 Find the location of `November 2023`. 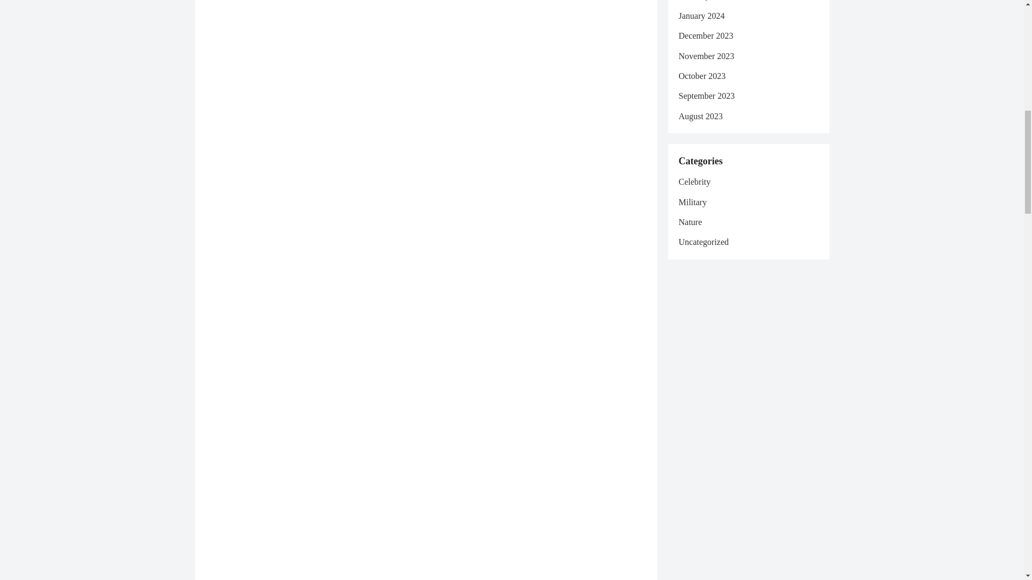

November 2023 is located at coordinates (706, 56).